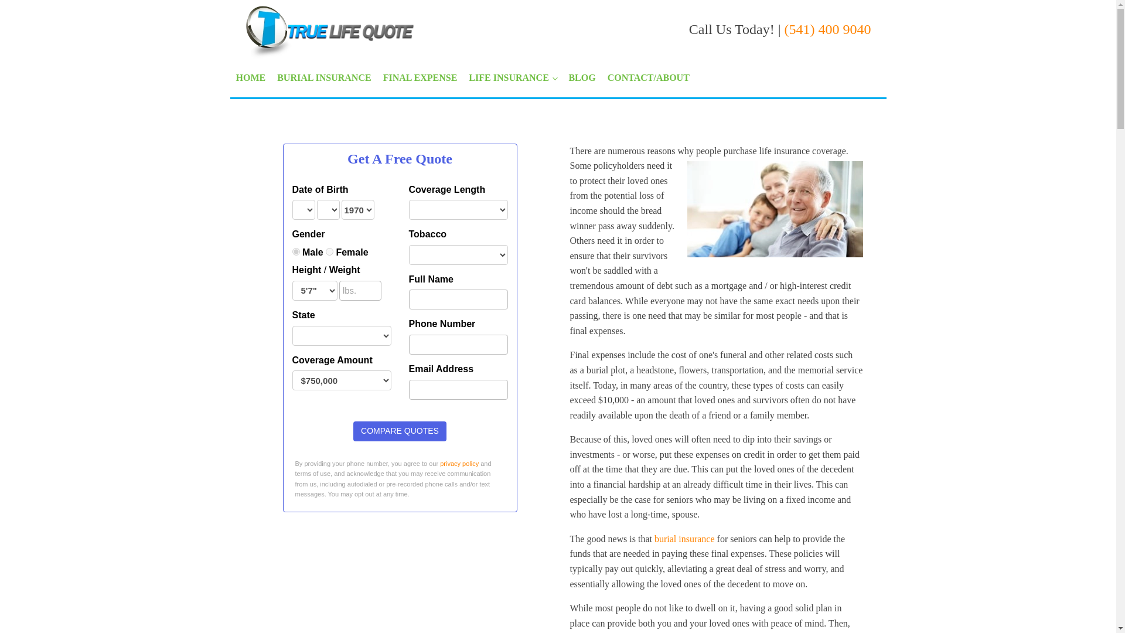  I want to click on burial insurance, so click(684, 539).